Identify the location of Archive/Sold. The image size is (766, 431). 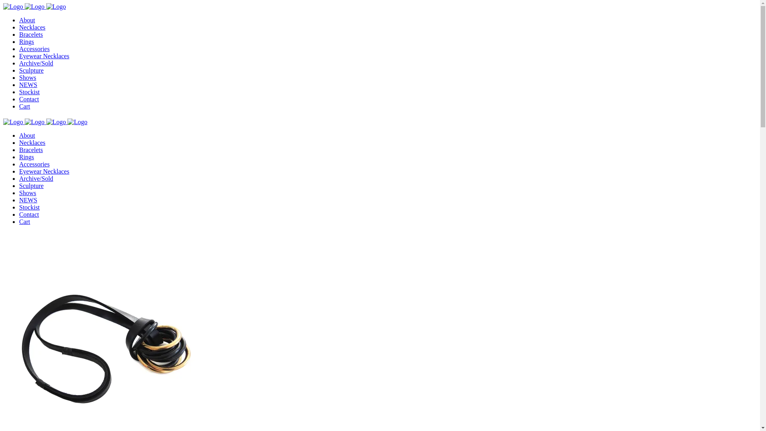
(36, 179).